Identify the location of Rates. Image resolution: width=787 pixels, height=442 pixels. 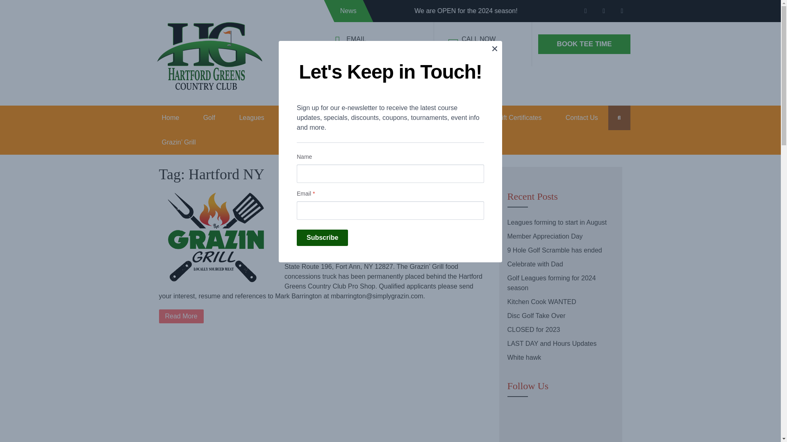
(296, 118).